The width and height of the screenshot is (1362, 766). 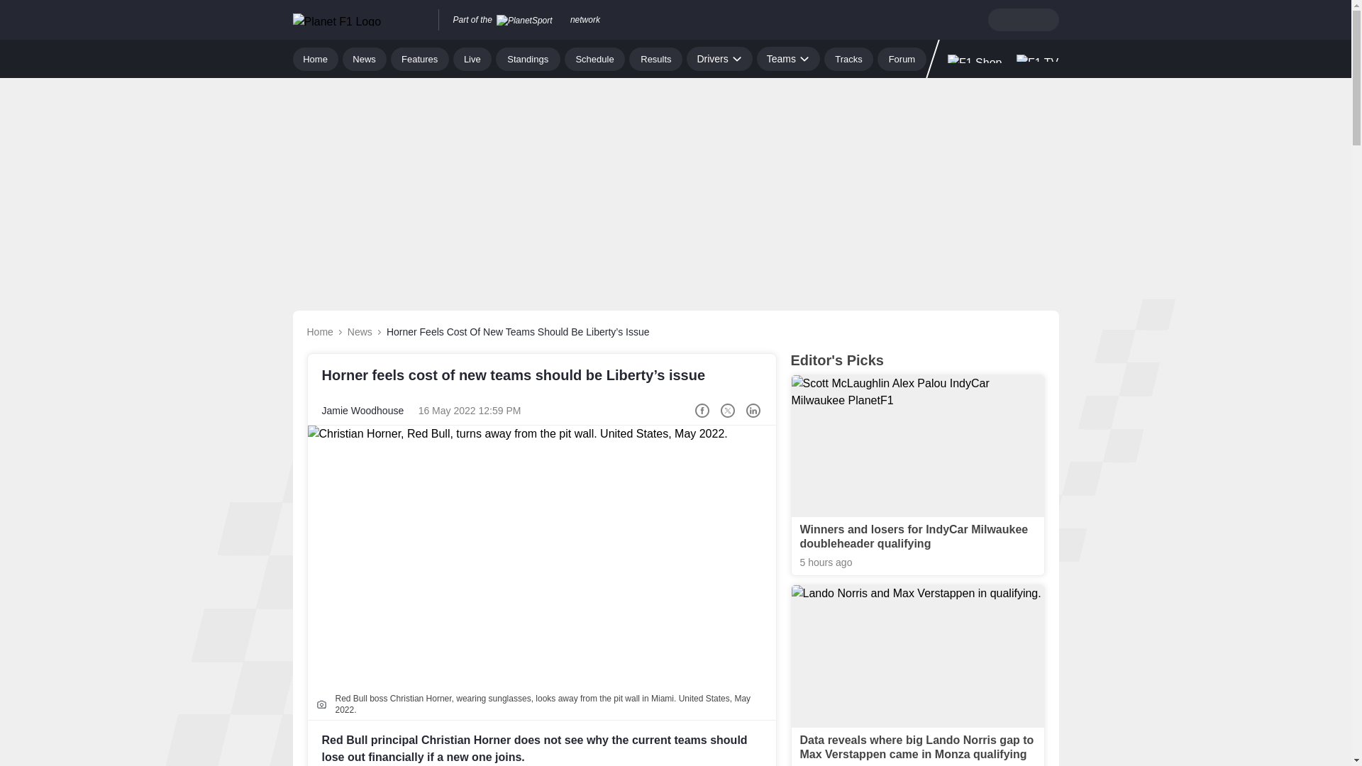 What do you see at coordinates (594, 58) in the screenshot?
I see `Schedule` at bounding box center [594, 58].